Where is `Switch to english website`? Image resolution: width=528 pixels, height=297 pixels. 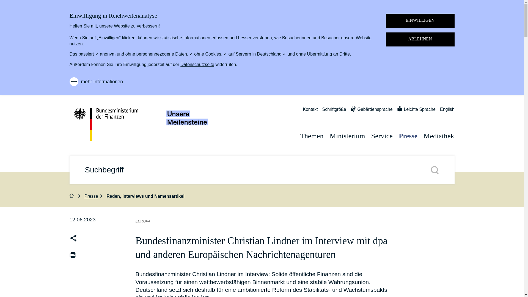 Switch to english website is located at coordinates (447, 112).